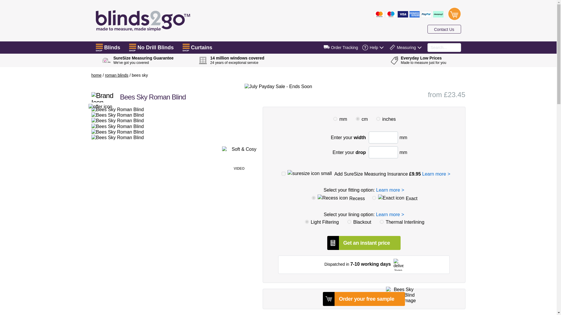 The image size is (561, 315). I want to click on 1, so click(335, 118).